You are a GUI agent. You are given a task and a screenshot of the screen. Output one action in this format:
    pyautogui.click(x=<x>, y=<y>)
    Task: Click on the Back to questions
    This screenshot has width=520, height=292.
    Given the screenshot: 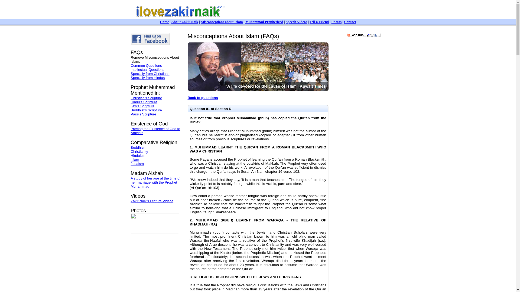 What is the action you would take?
    pyautogui.click(x=203, y=98)
    